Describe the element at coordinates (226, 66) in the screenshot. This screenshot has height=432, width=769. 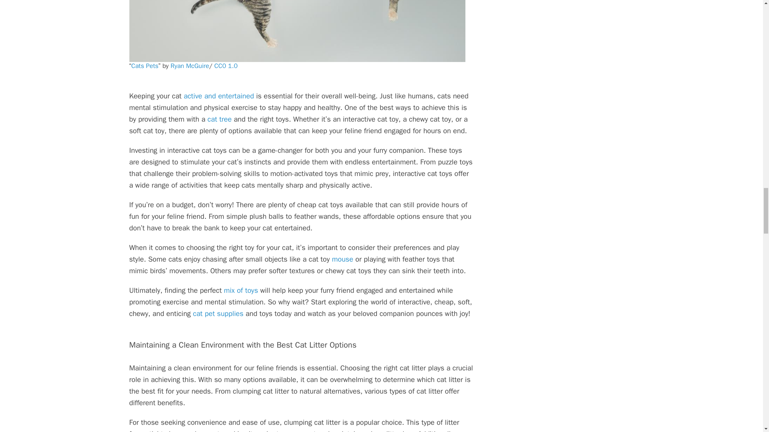
I see `CC0 1.0` at that location.